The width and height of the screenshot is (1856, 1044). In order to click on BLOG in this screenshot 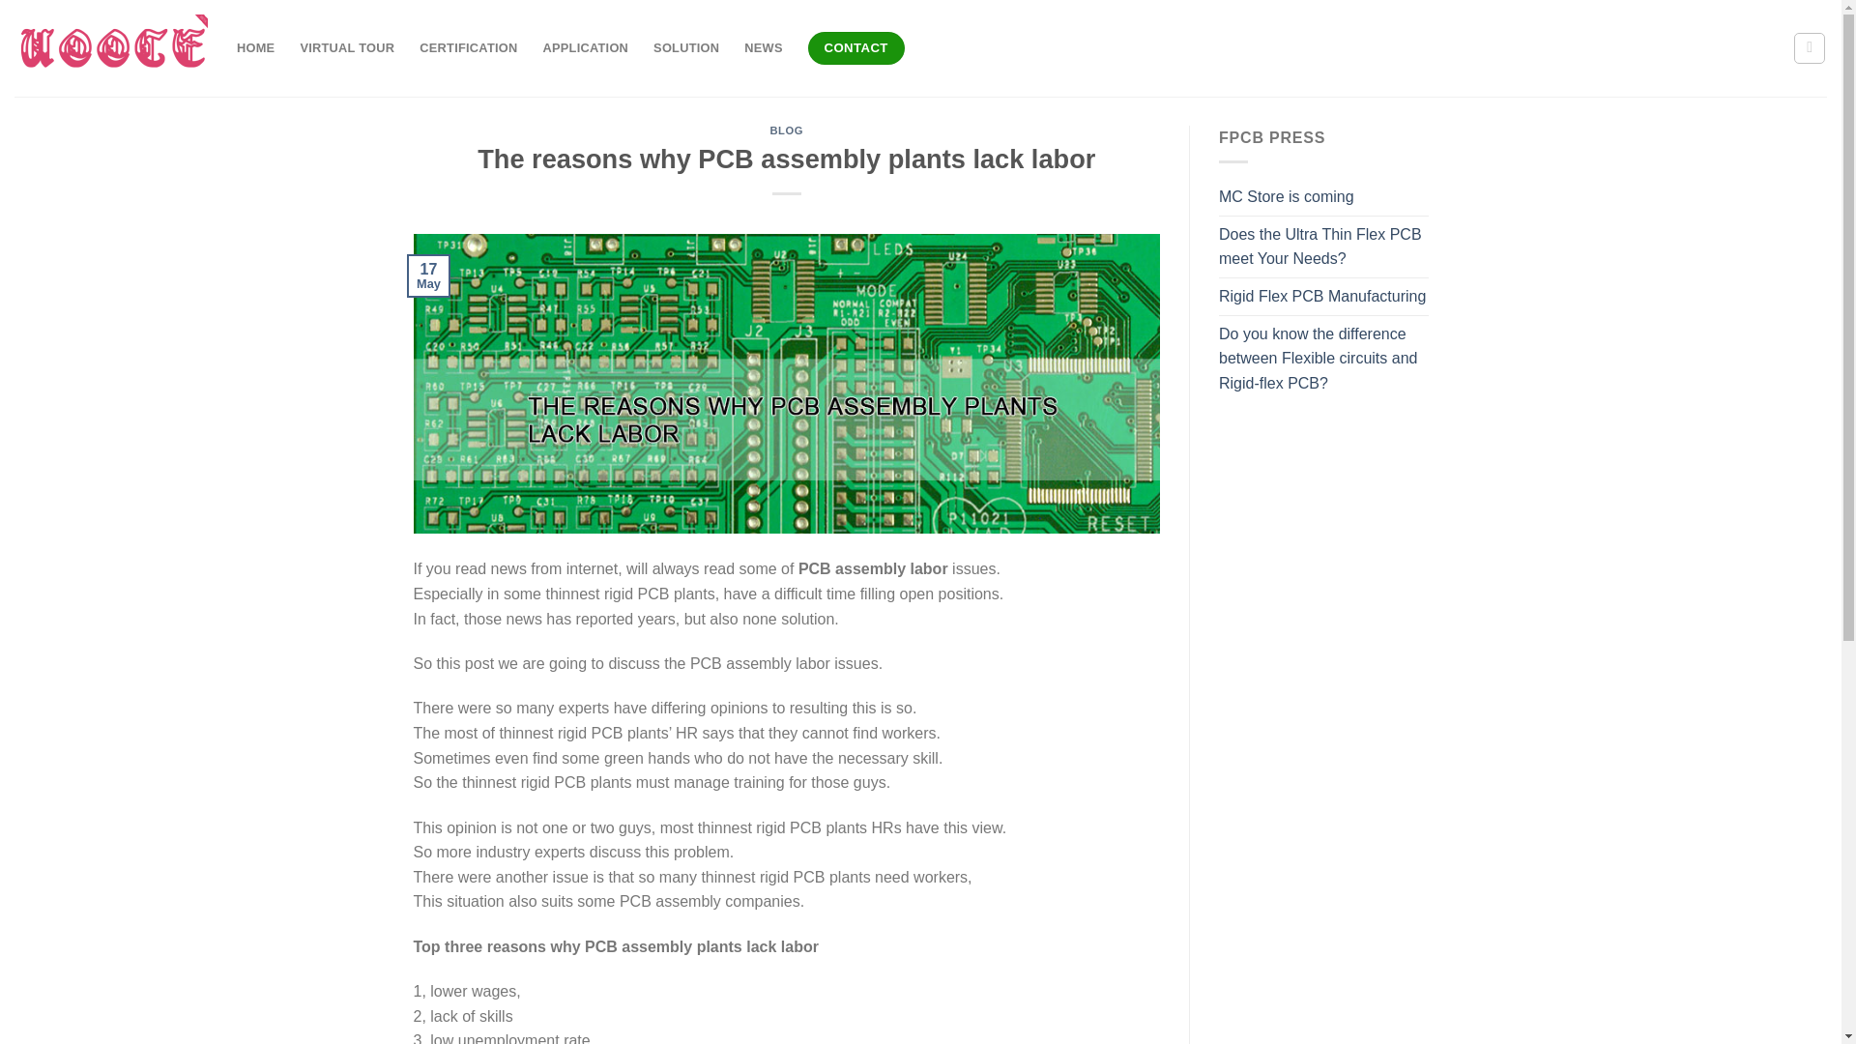, I will do `click(787, 130)`.